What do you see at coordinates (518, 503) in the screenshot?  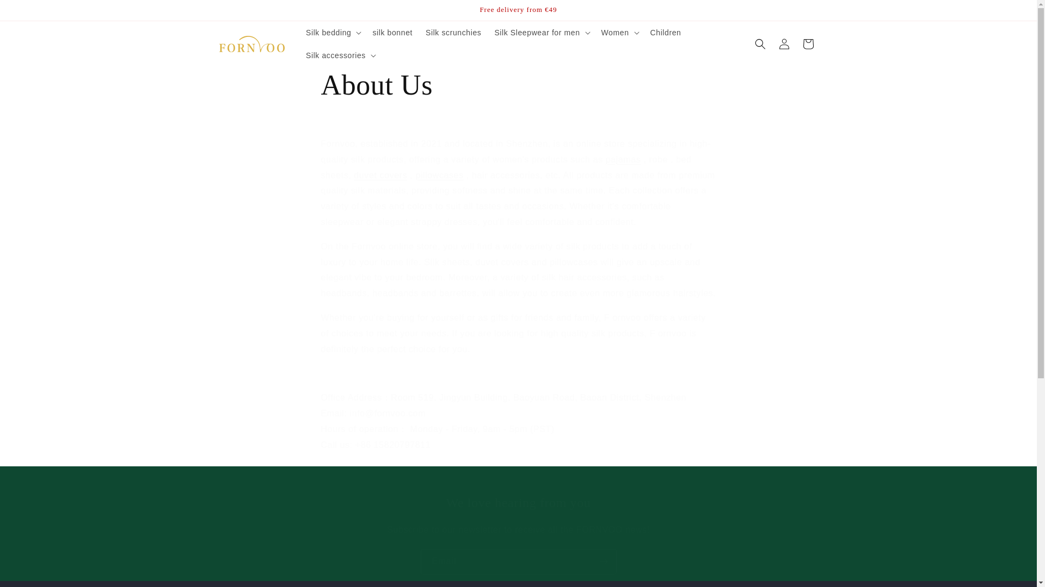 I see `We love hearing from you` at bounding box center [518, 503].